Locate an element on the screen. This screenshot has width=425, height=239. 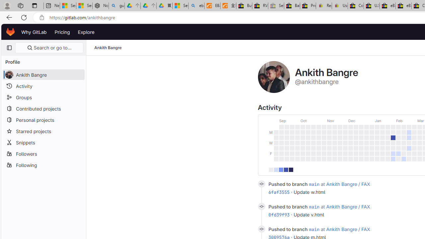
Explore is located at coordinates (86, 32).